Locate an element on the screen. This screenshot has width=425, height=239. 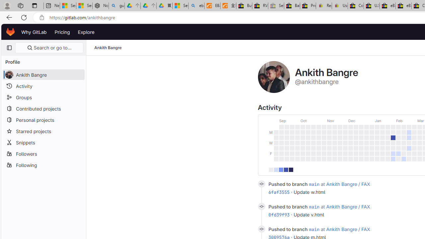
Explore is located at coordinates (86, 32).